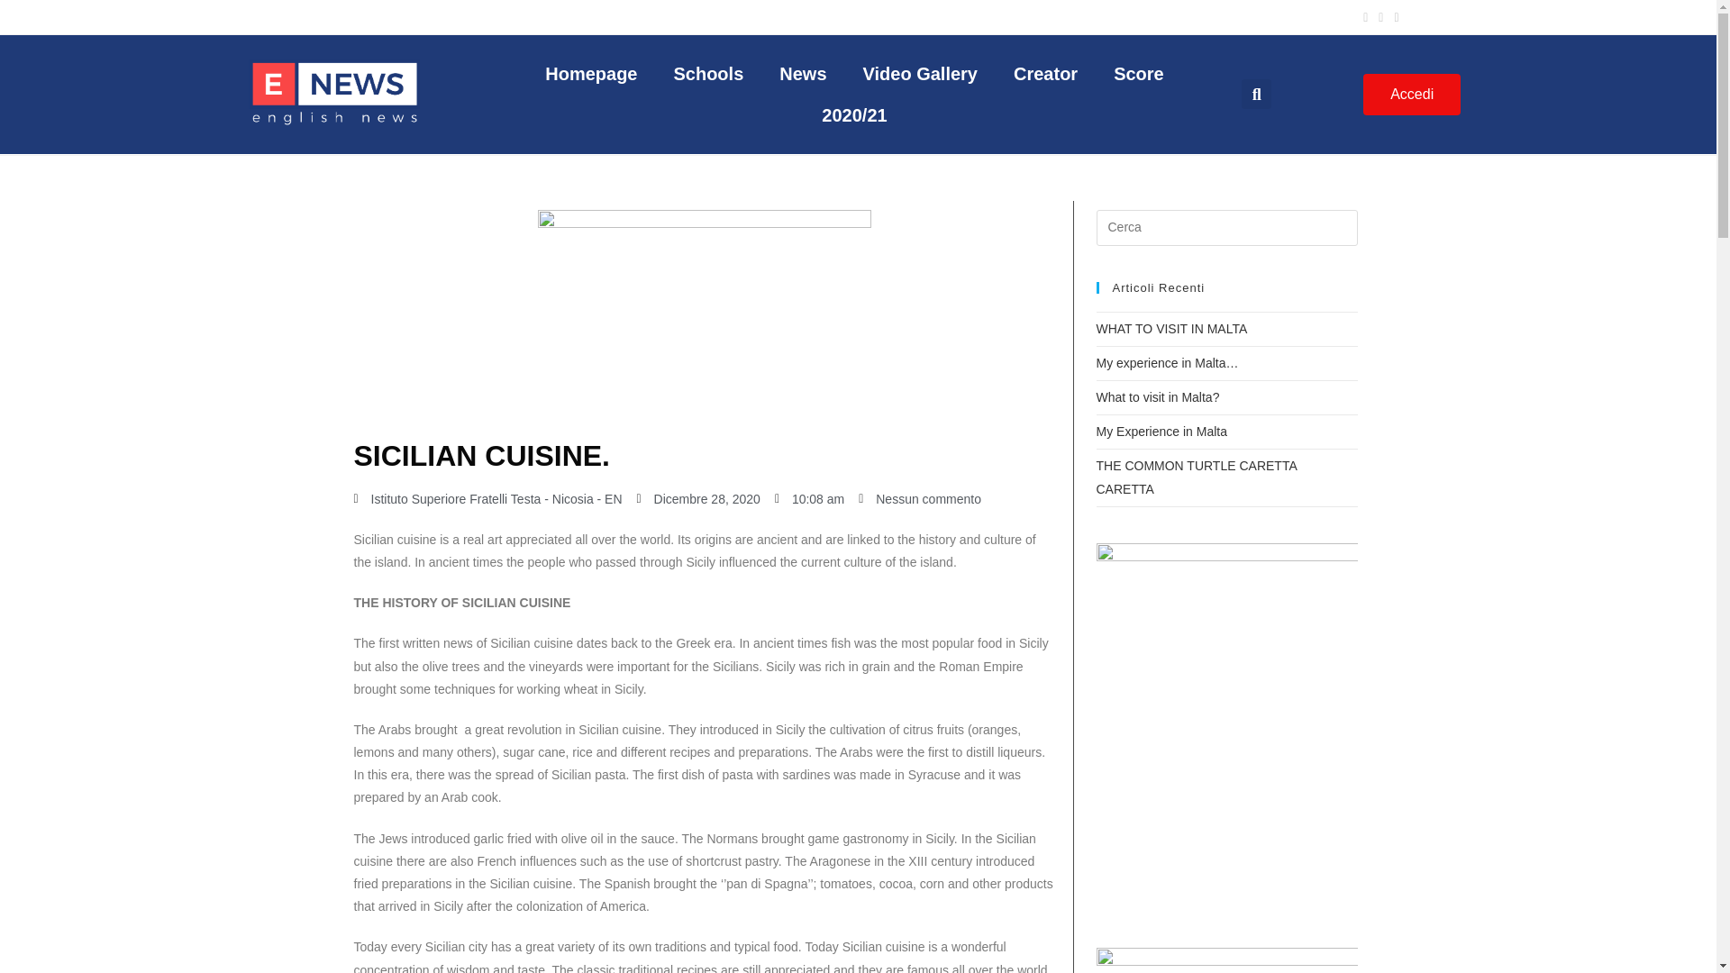  Describe the element at coordinates (1411, 95) in the screenshot. I see `Accedi` at that location.